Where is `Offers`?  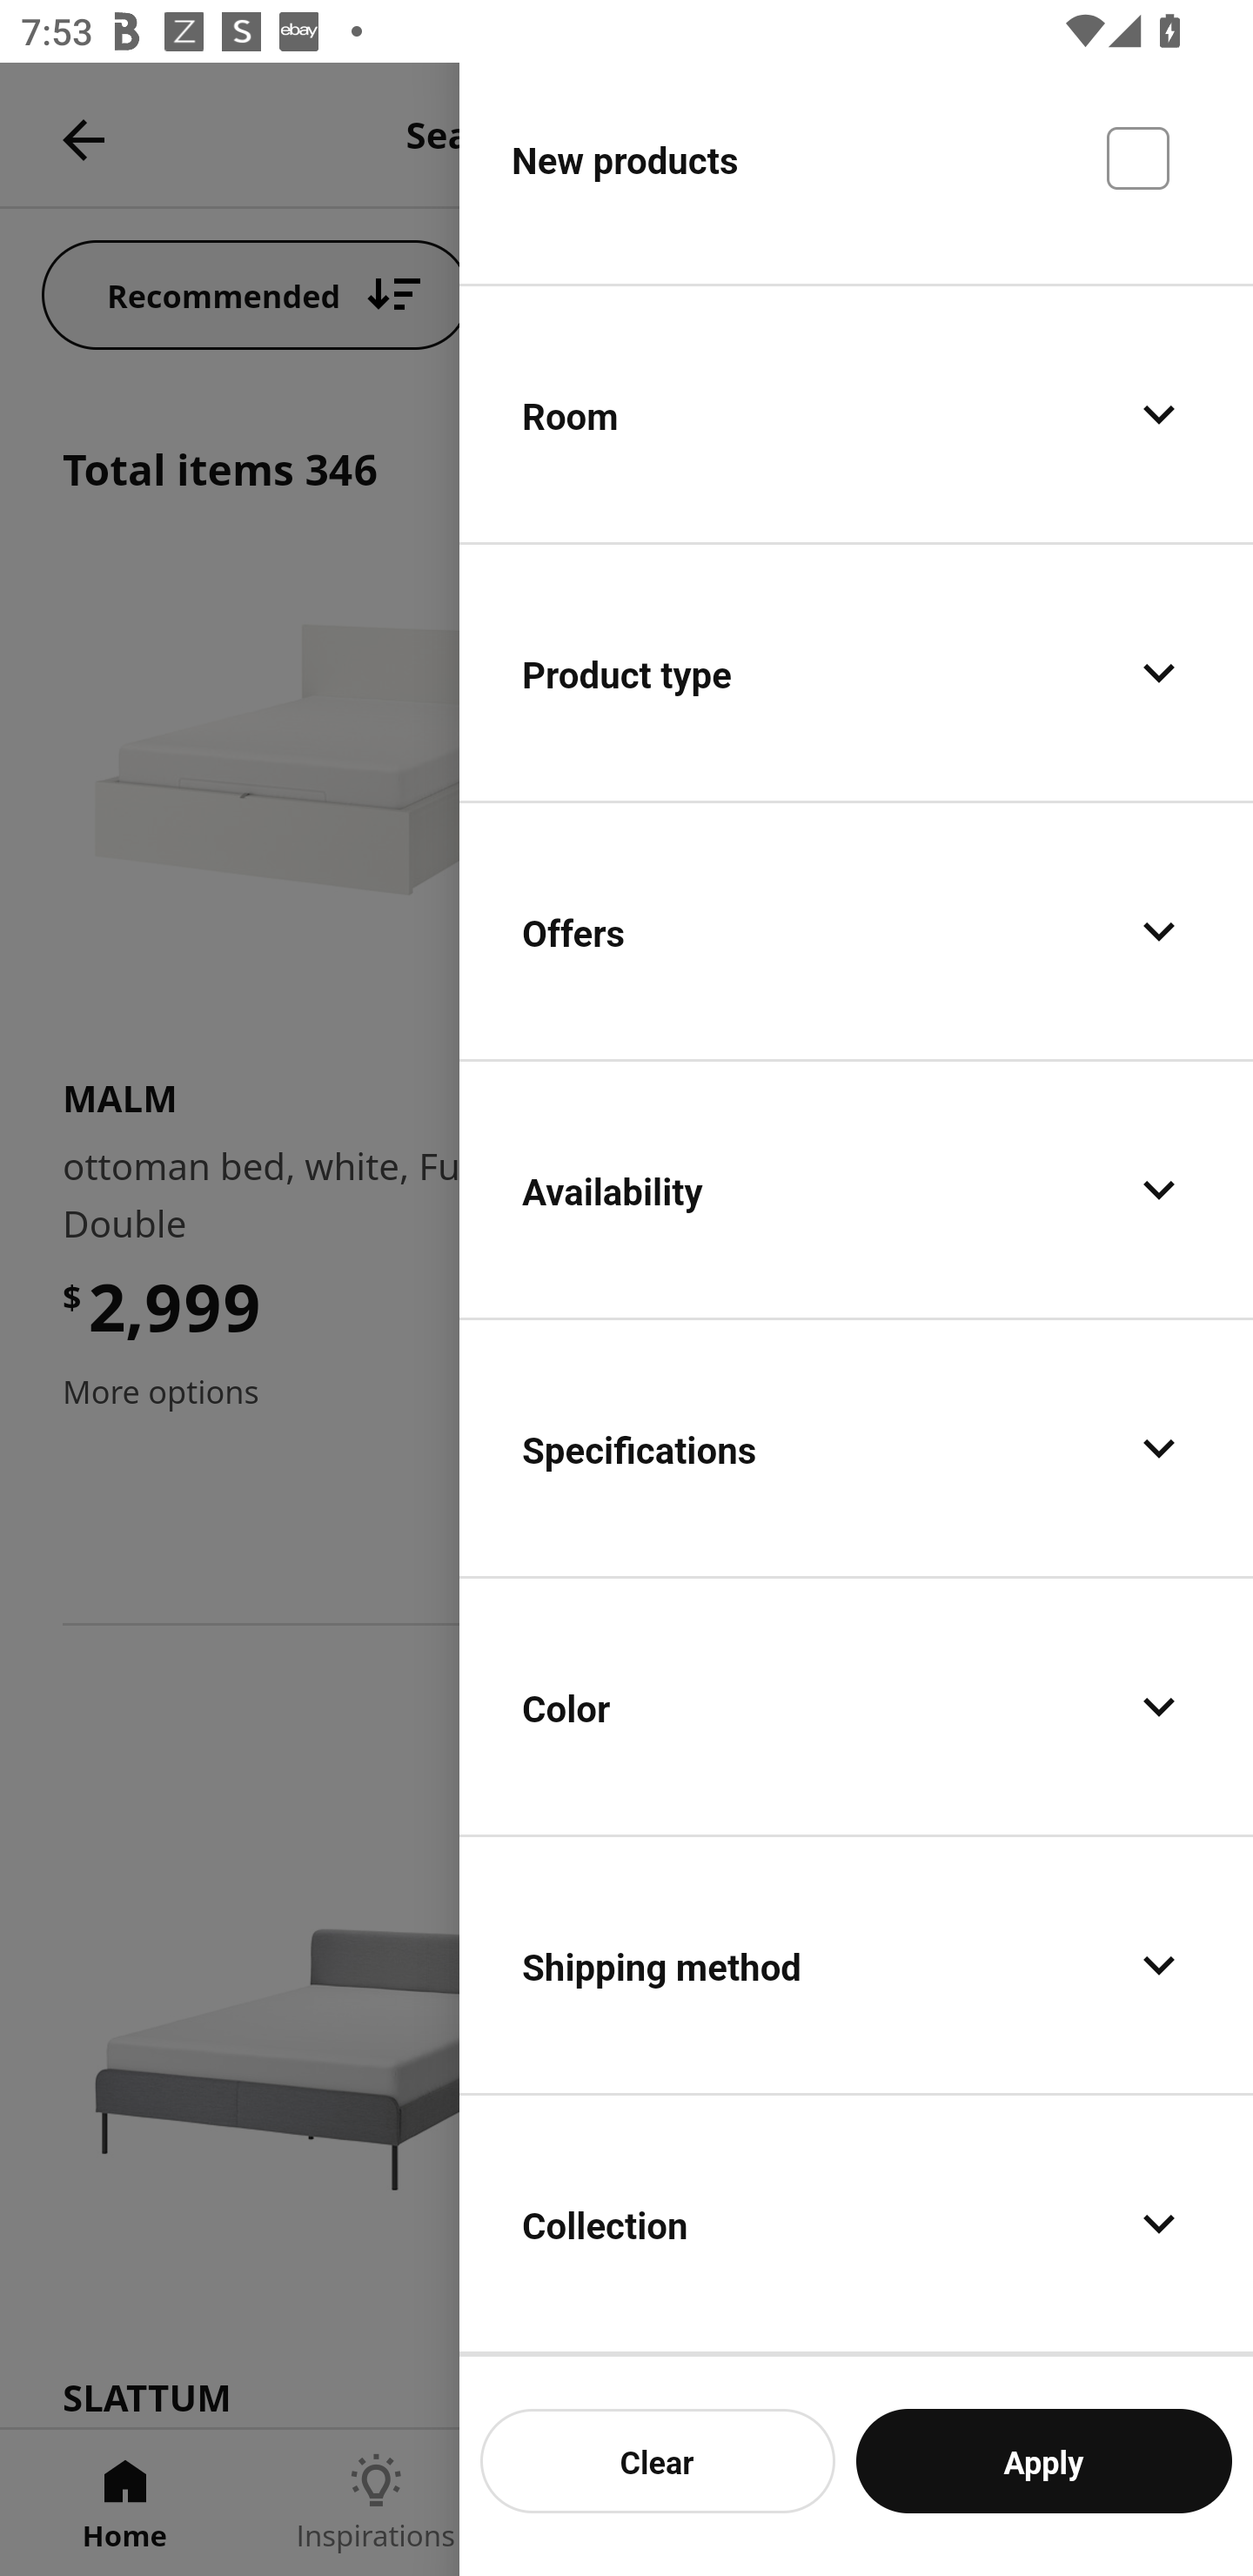
Offers is located at coordinates (856, 931).